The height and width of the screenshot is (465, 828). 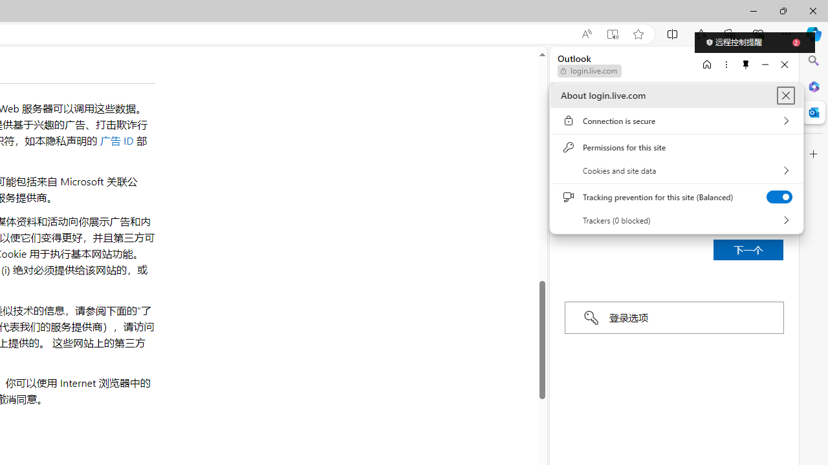 I want to click on Tracking prevention for this site (Balanced), so click(x=779, y=197).